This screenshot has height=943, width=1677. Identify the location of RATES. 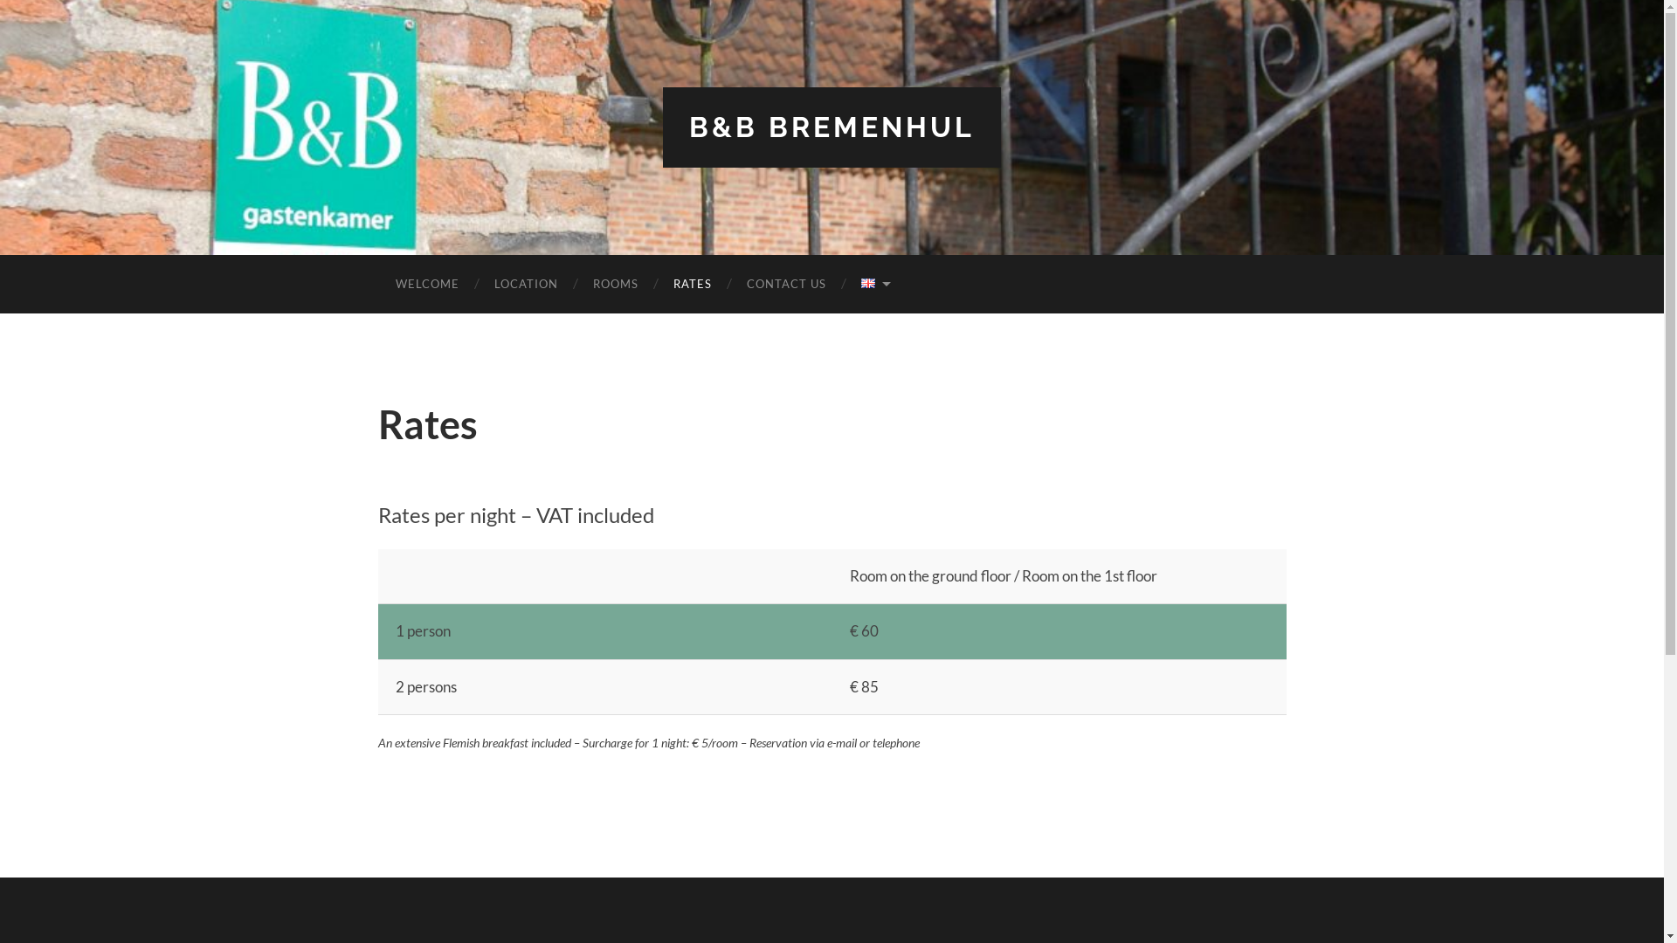
(692, 285).